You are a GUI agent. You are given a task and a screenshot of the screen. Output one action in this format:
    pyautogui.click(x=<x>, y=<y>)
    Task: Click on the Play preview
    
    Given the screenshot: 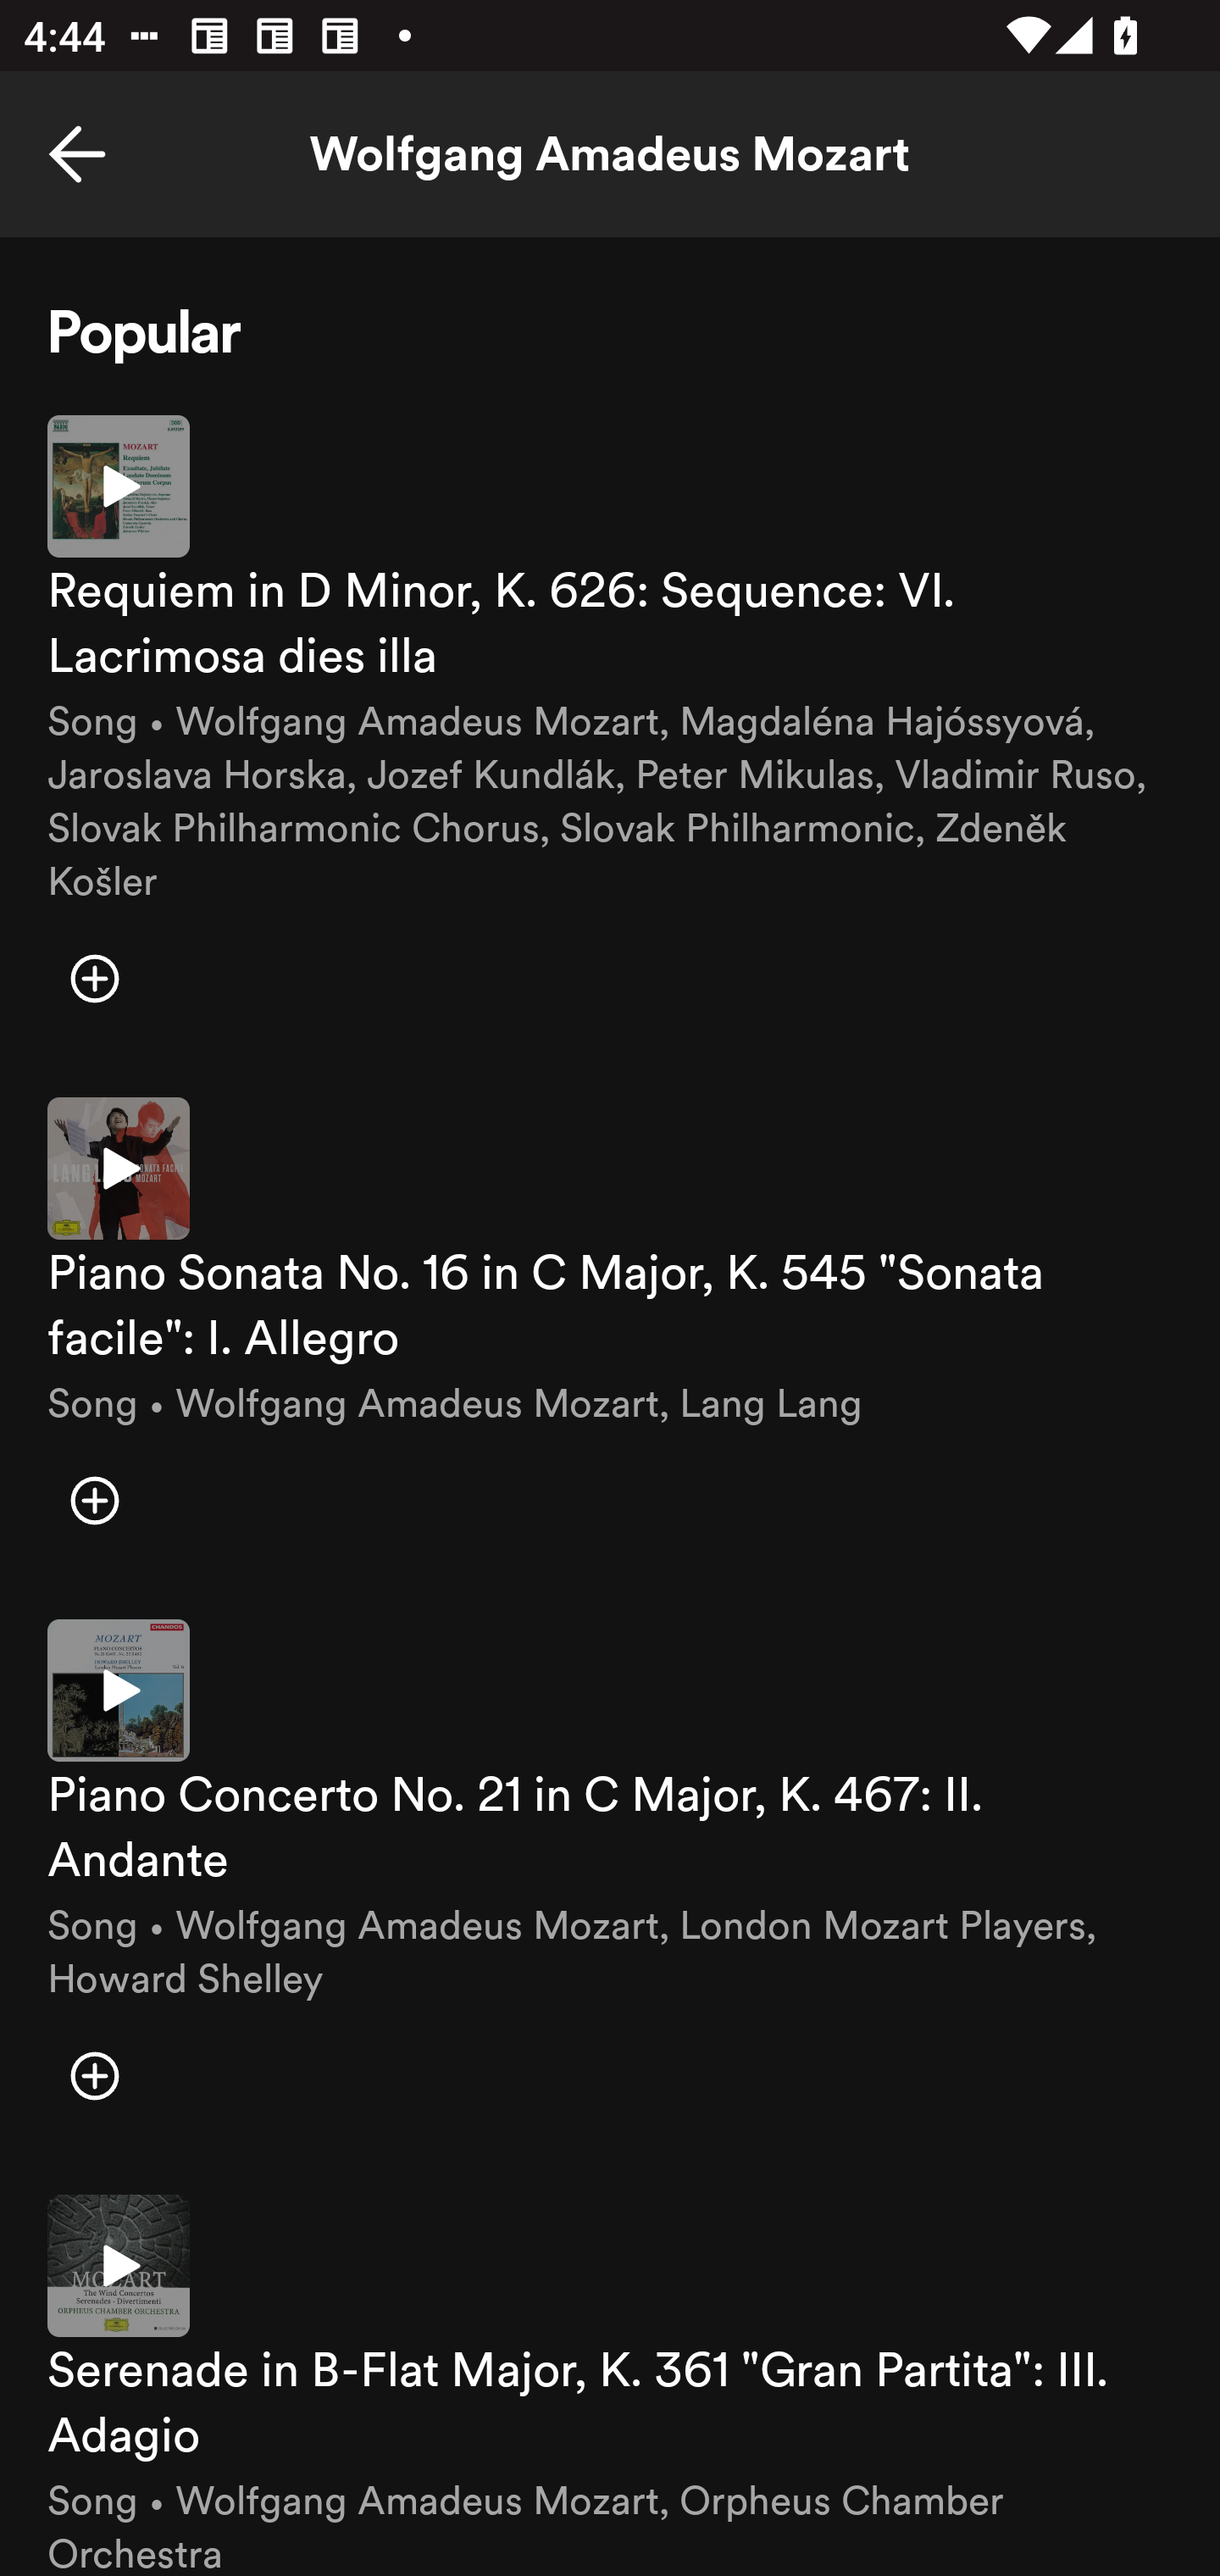 What is the action you would take?
    pyautogui.click(x=119, y=485)
    